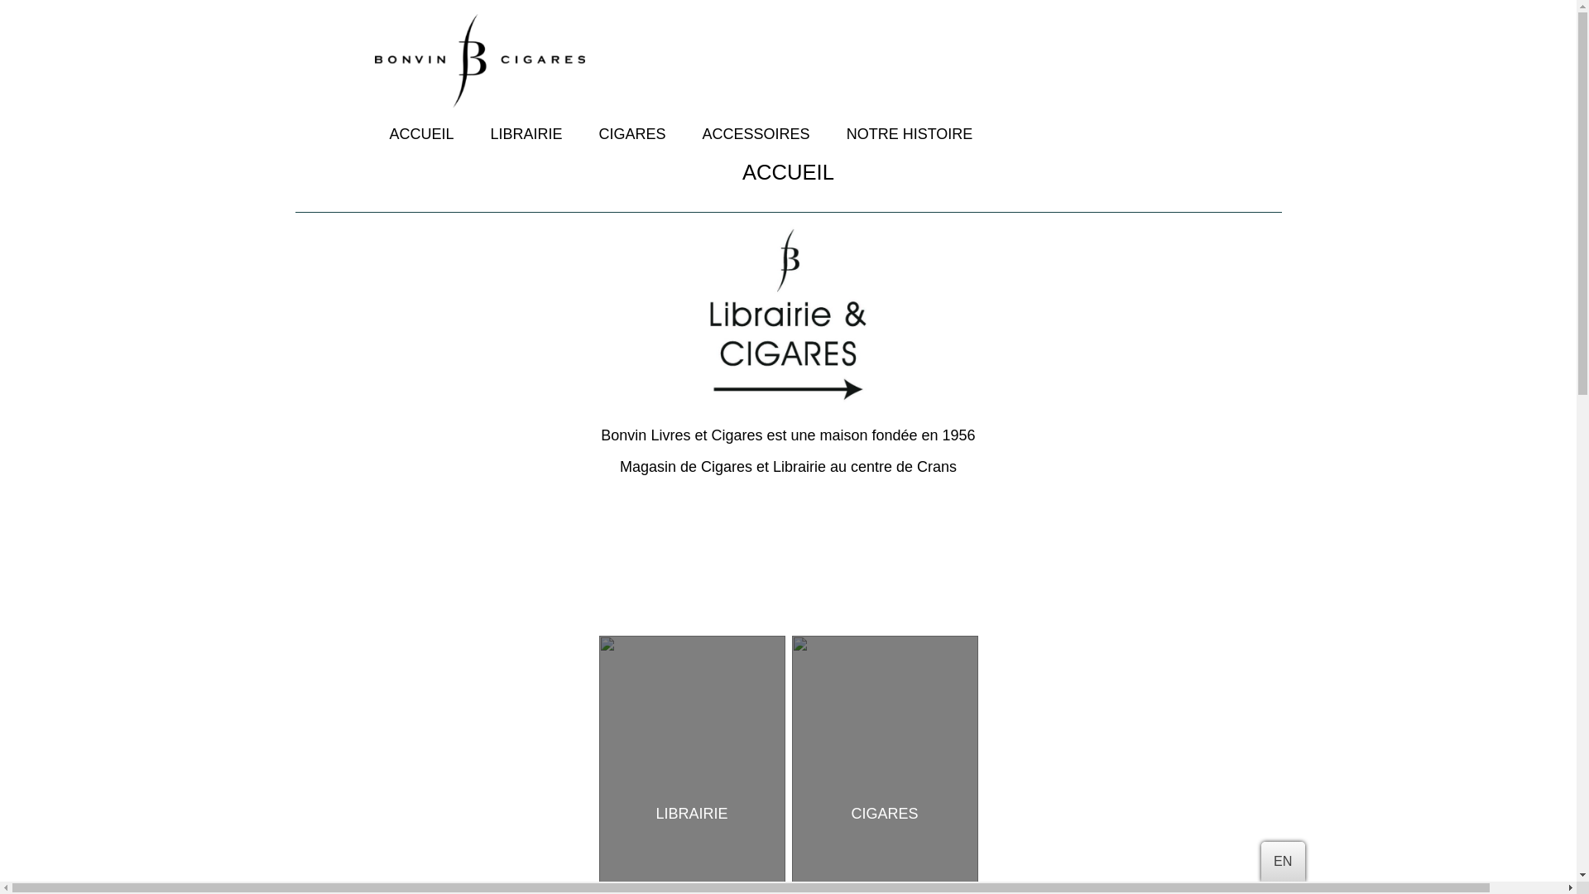 The image size is (1589, 894). What do you see at coordinates (632, 134) in the screenshot?
I see `CIGARES` at bounding box center [632, 134].